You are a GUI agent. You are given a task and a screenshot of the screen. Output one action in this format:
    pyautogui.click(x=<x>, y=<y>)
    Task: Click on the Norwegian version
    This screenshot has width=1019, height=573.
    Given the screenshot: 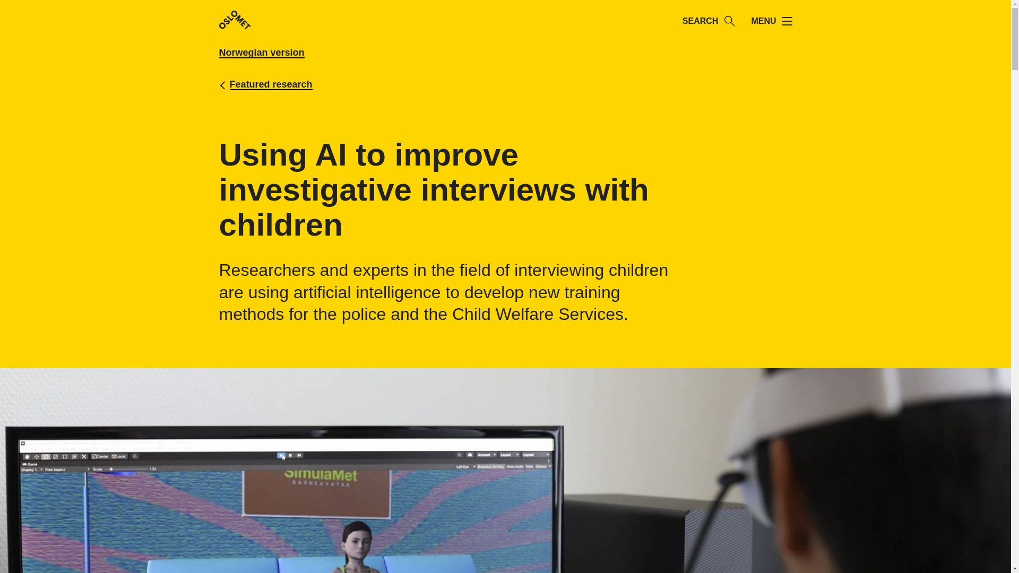 What is the action you would take?
    pyautogui.click(x=300, y=53)
    